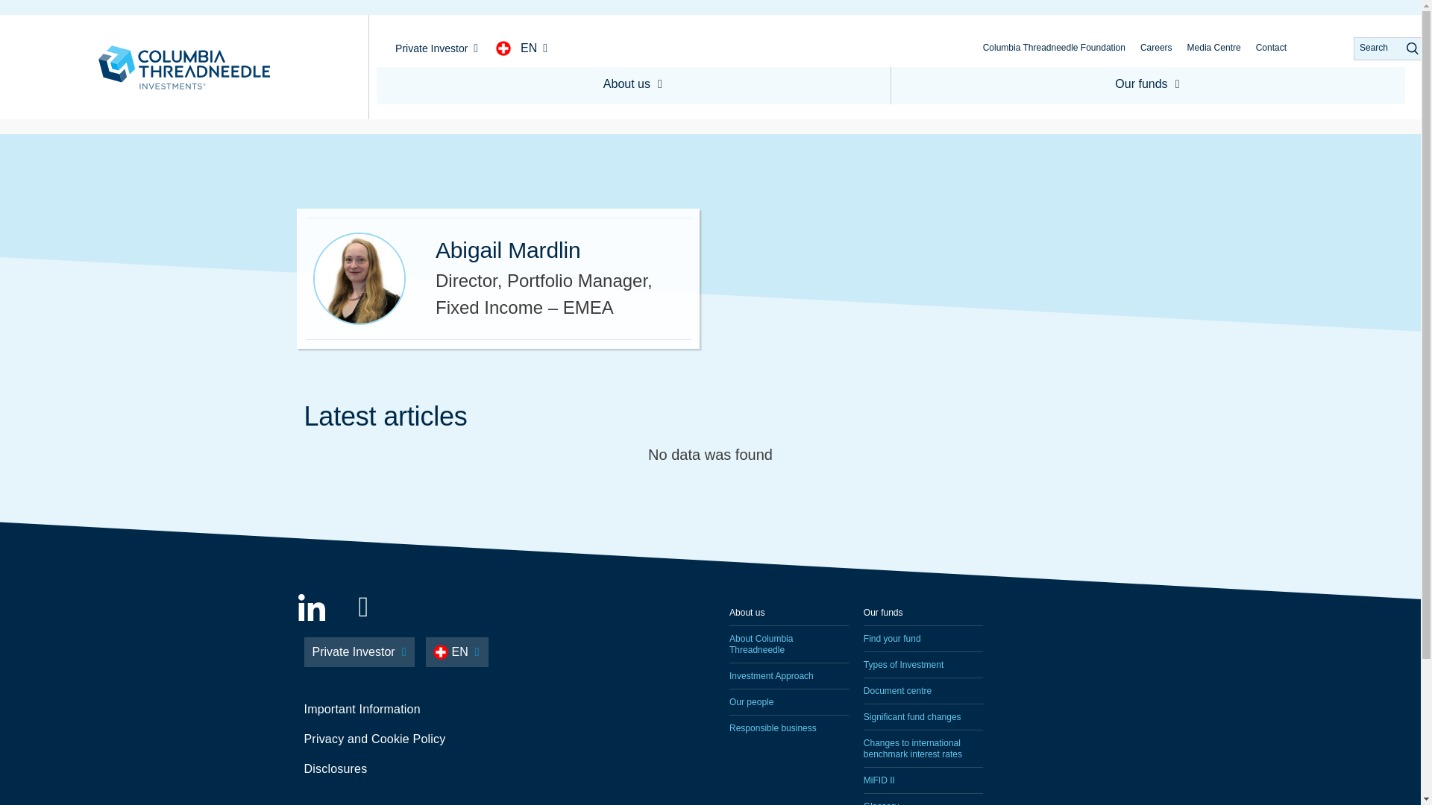  Describe the element at coordinates (436, 48) in the screenshot. I see `Private Investor` at that location.